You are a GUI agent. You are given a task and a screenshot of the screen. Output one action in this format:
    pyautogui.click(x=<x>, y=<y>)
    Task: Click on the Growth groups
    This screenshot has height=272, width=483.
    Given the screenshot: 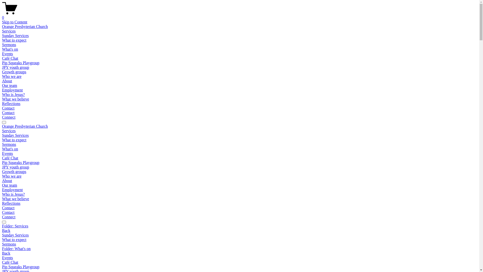 What is the action you would take?
    pyautogui.click(x=14, y=172)
    